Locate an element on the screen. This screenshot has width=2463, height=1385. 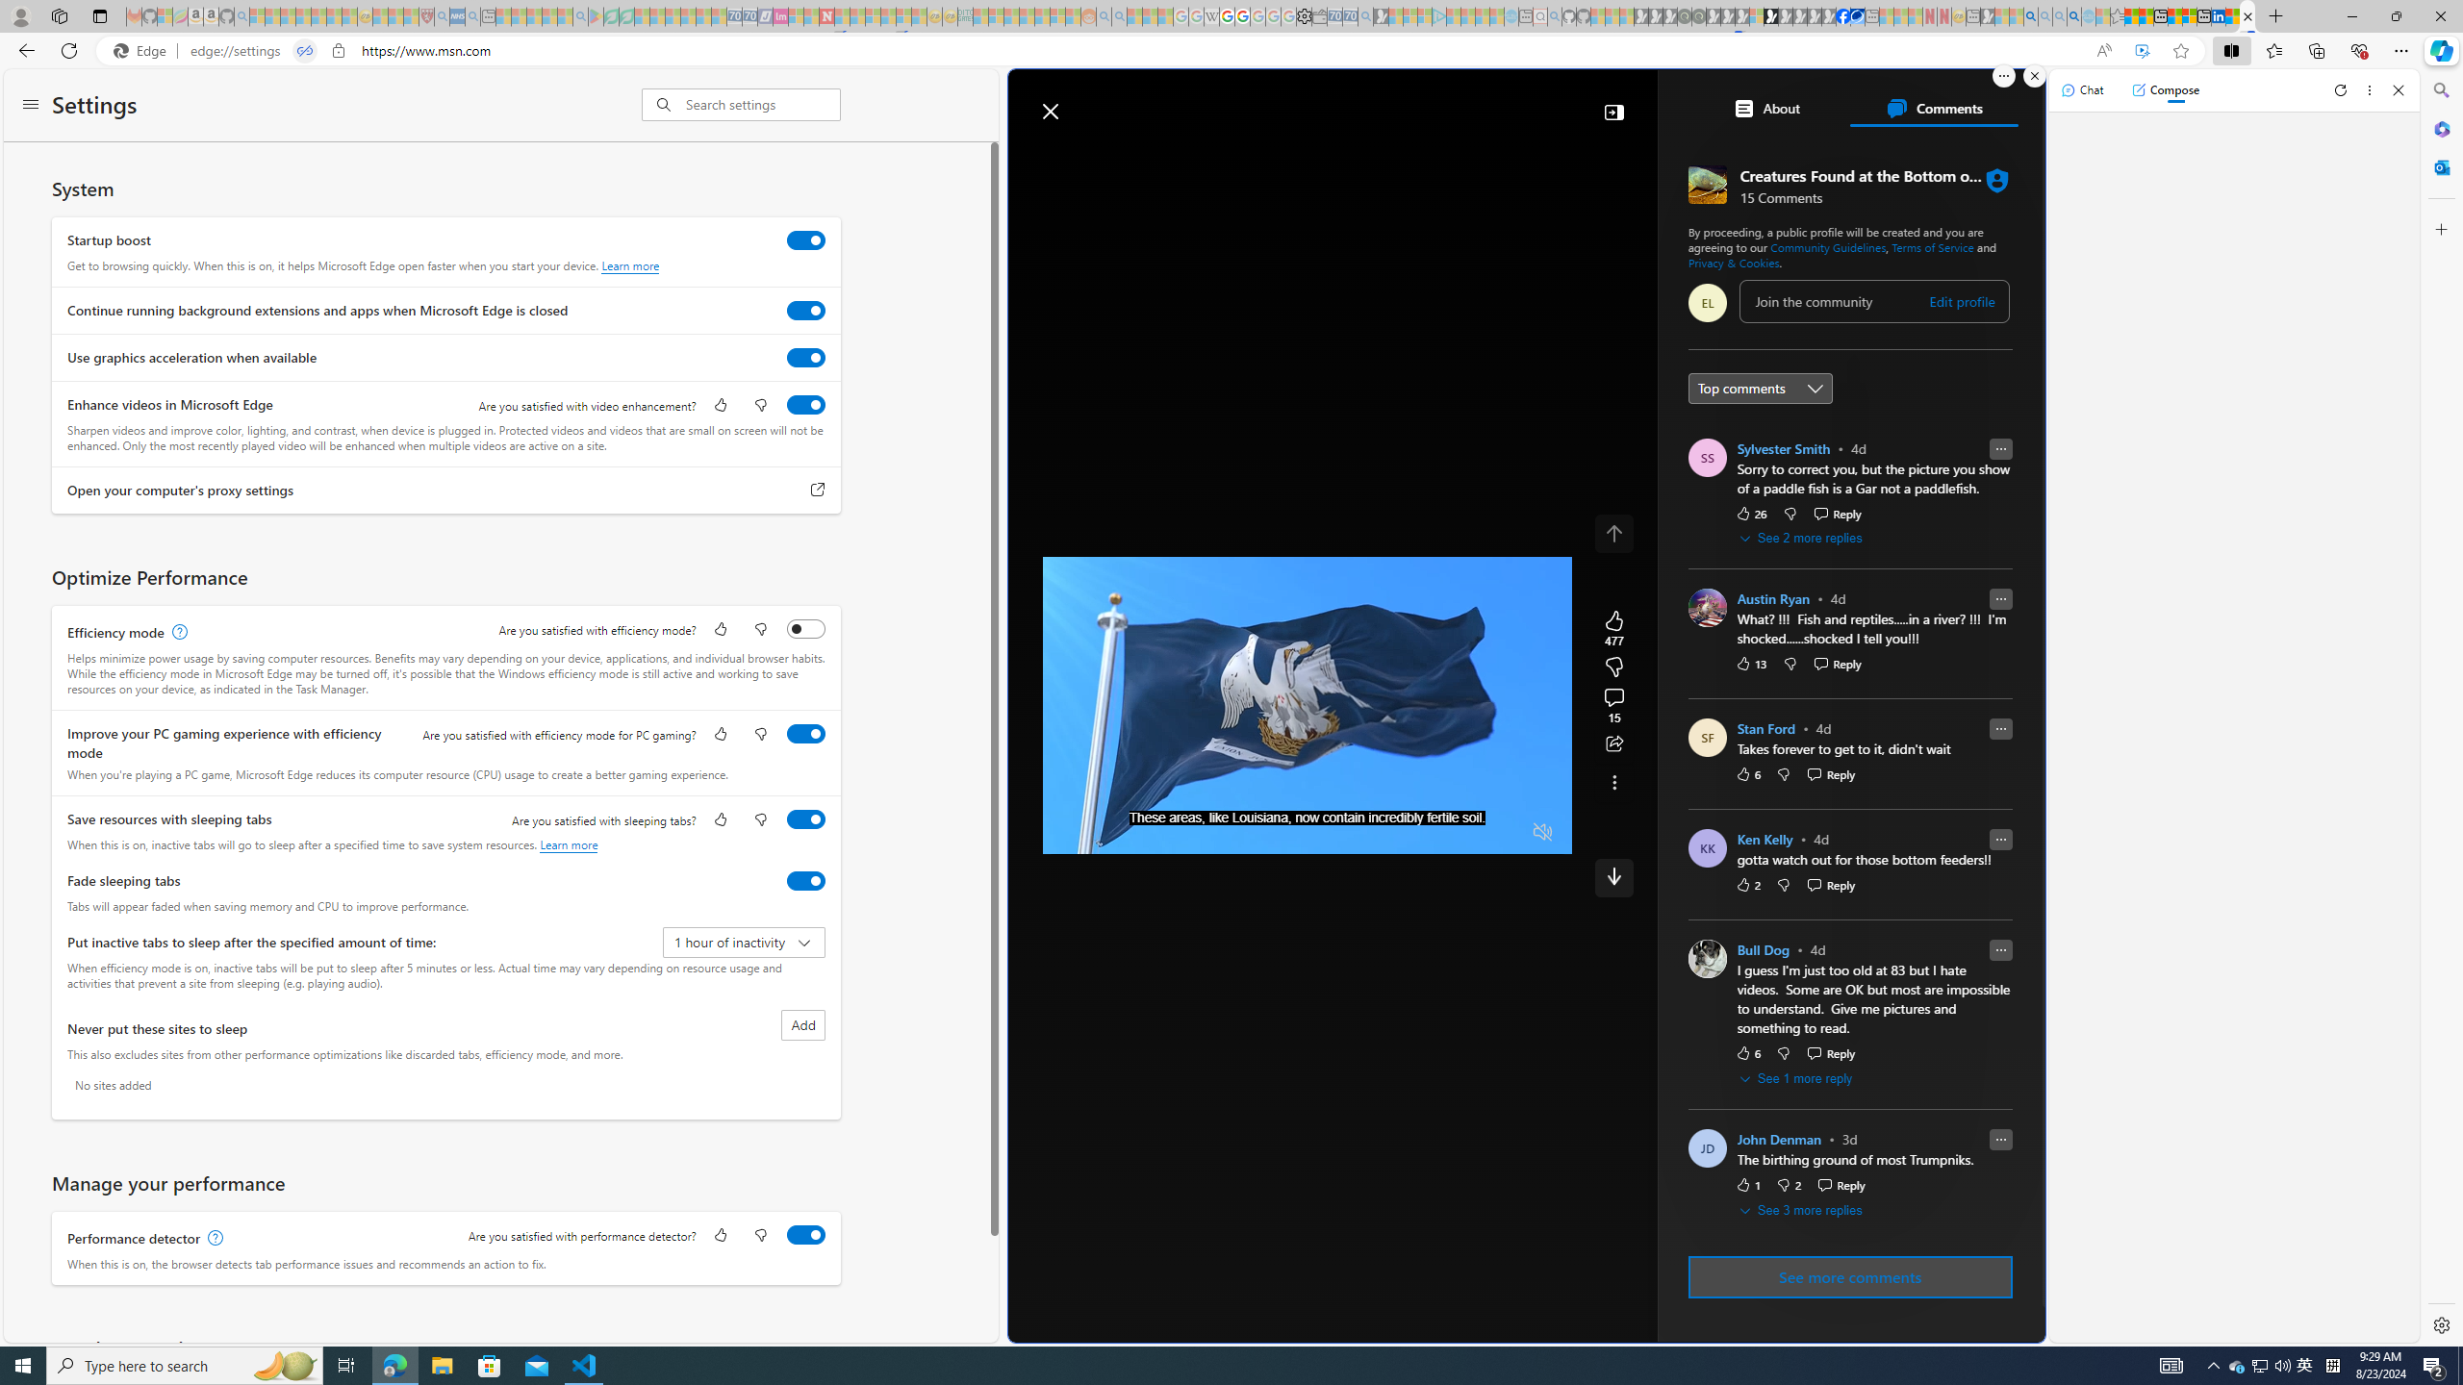
Learn more is located at coordinates (569, 844).